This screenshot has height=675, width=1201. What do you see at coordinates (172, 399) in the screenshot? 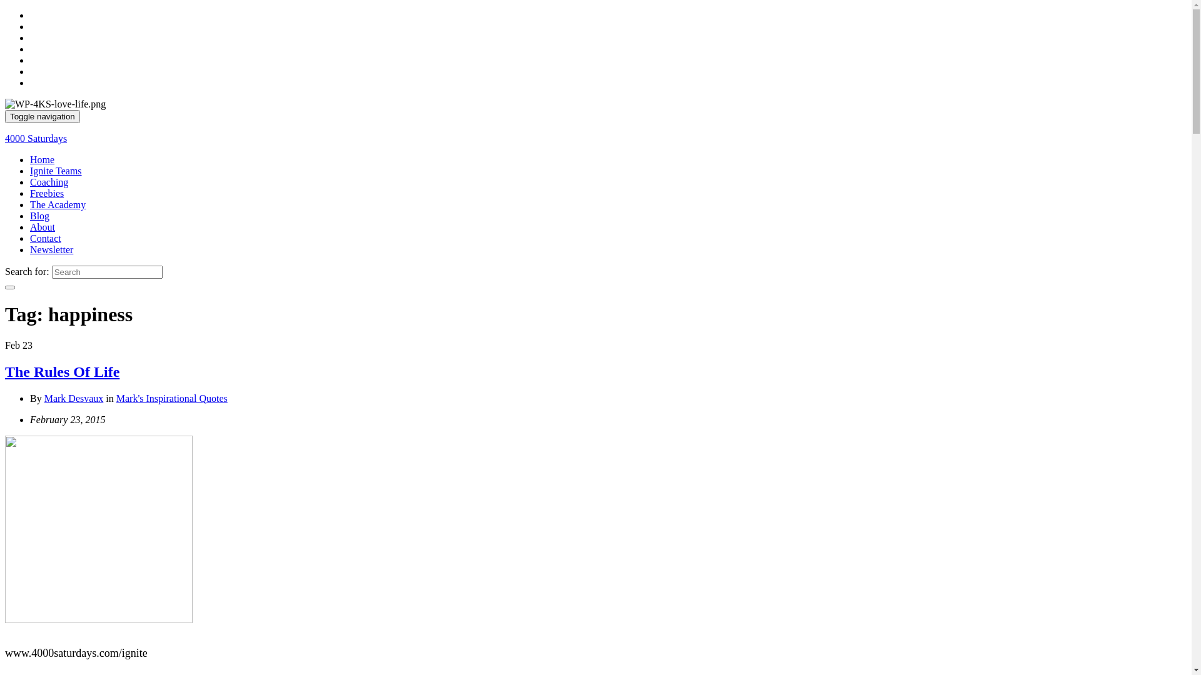
I see `Mark's Inspirational Quotes` at bounding box center [172, 399].